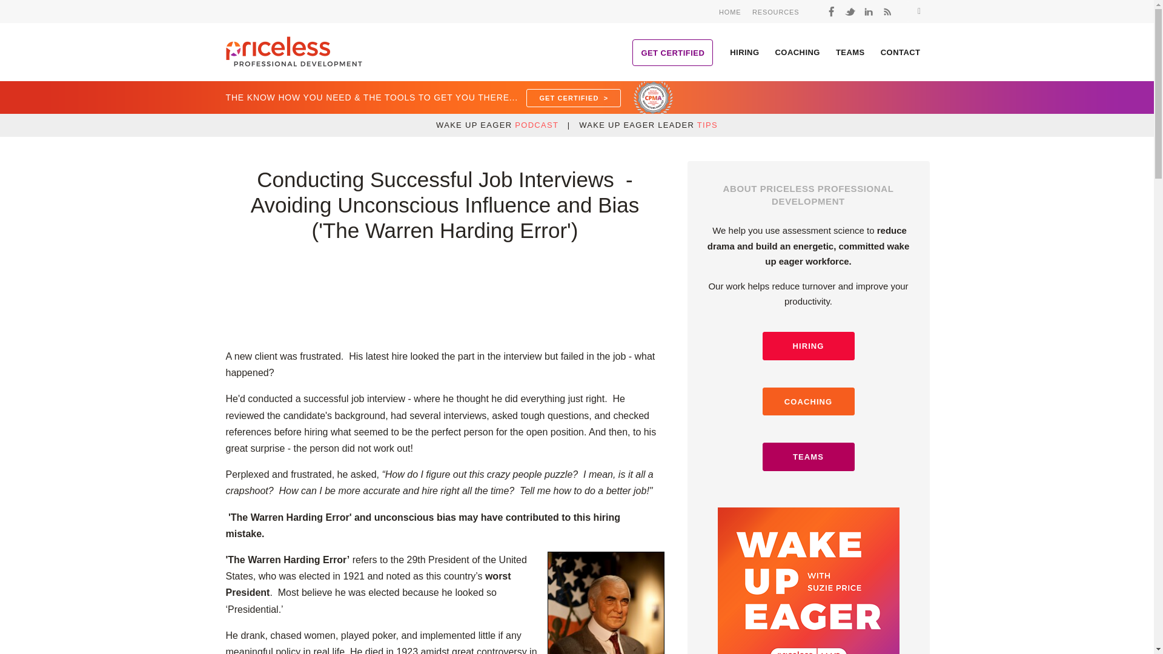 The height and width of the screenshot is (654, 1163). What do you see at coordinates (850, 51) in the screenshot?
I see `TEAMS` at bounding box center [850, 51].